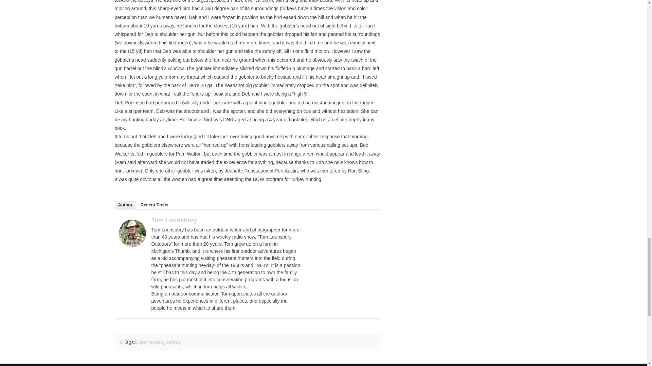 The image size is (652, 366). What do you see at coordinates (132, 233) in the screenshot?
I see `Tom Lounsbury` at bounding box center [132, 233].